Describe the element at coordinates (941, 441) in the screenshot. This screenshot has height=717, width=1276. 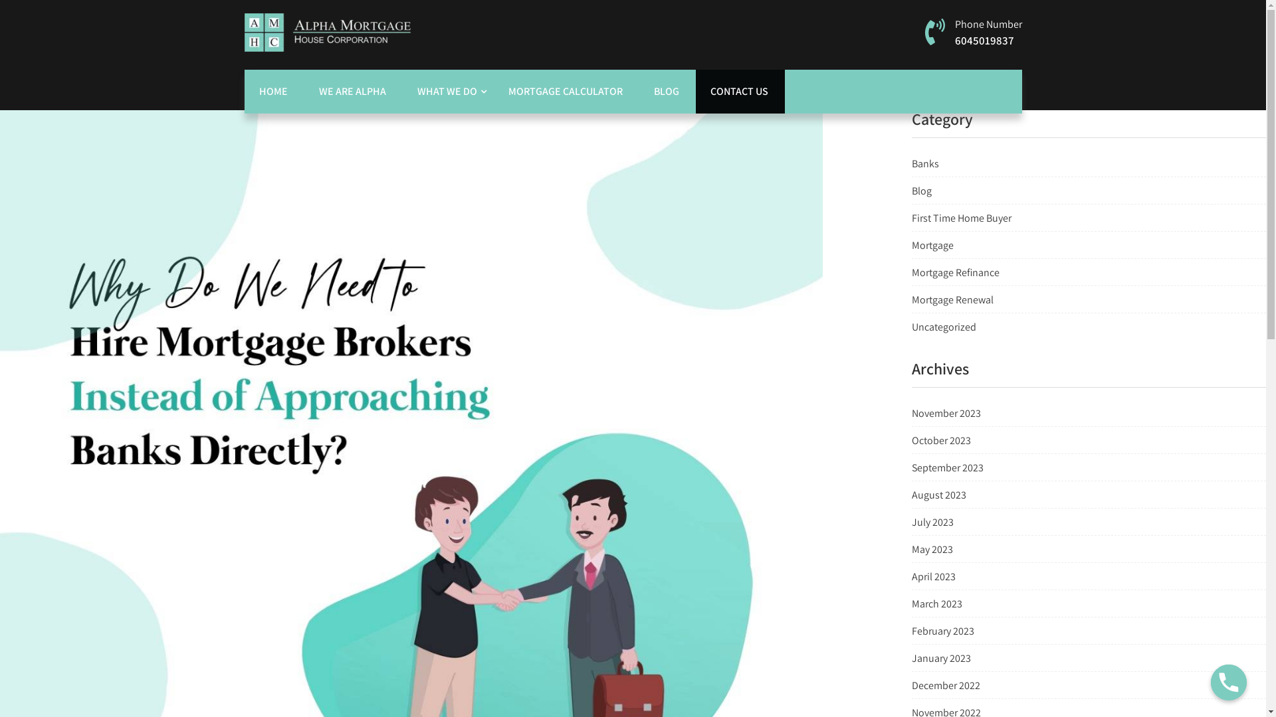
I see `October 2023` at that location.